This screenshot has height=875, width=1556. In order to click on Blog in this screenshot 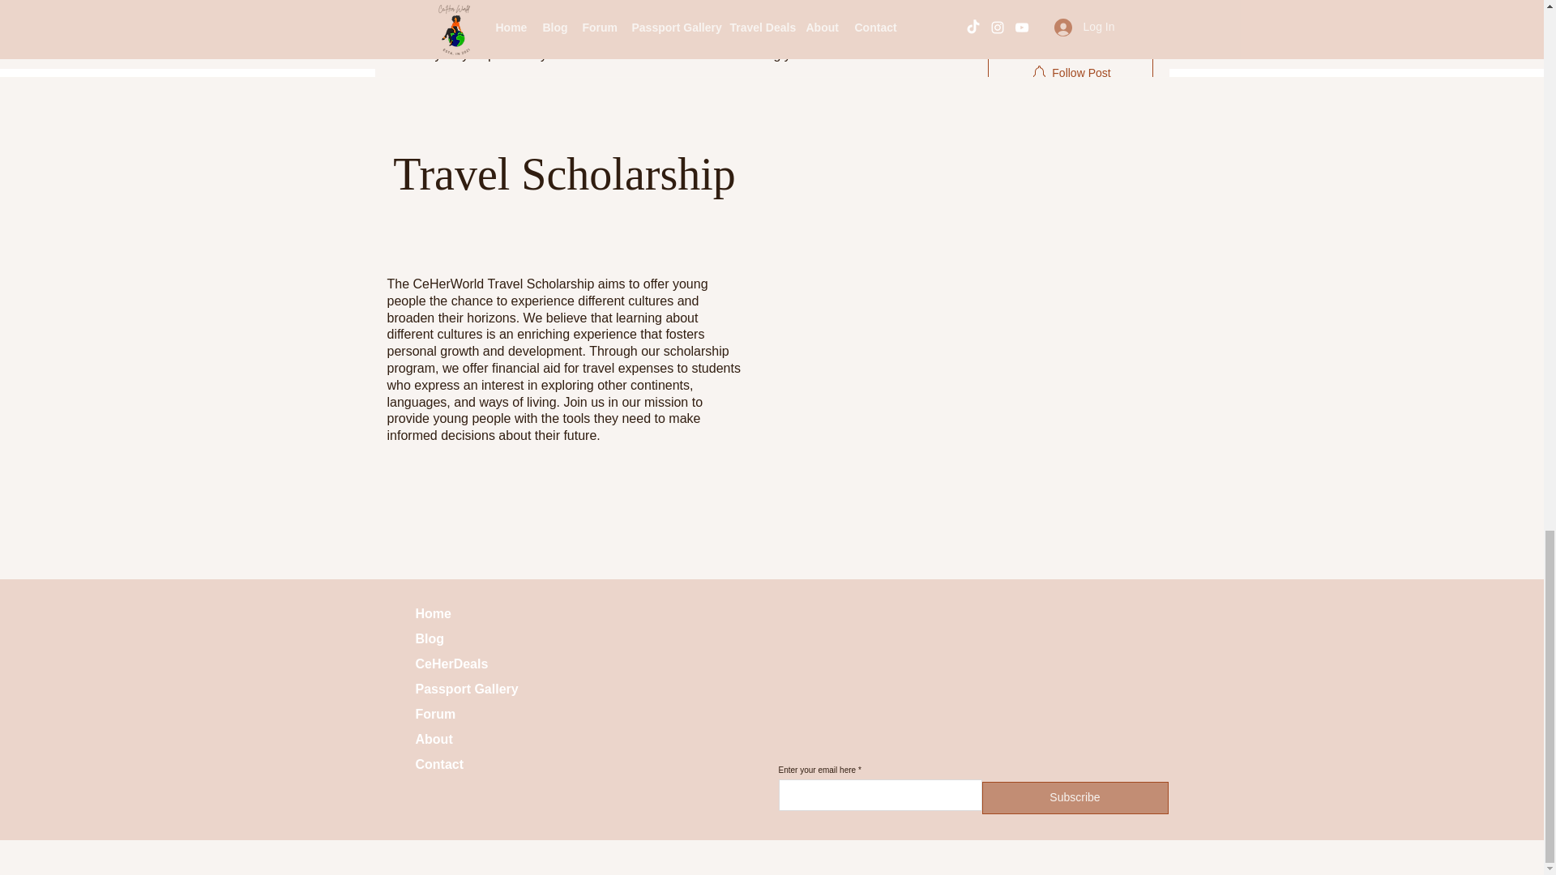, I will do `click(472, 638)`.